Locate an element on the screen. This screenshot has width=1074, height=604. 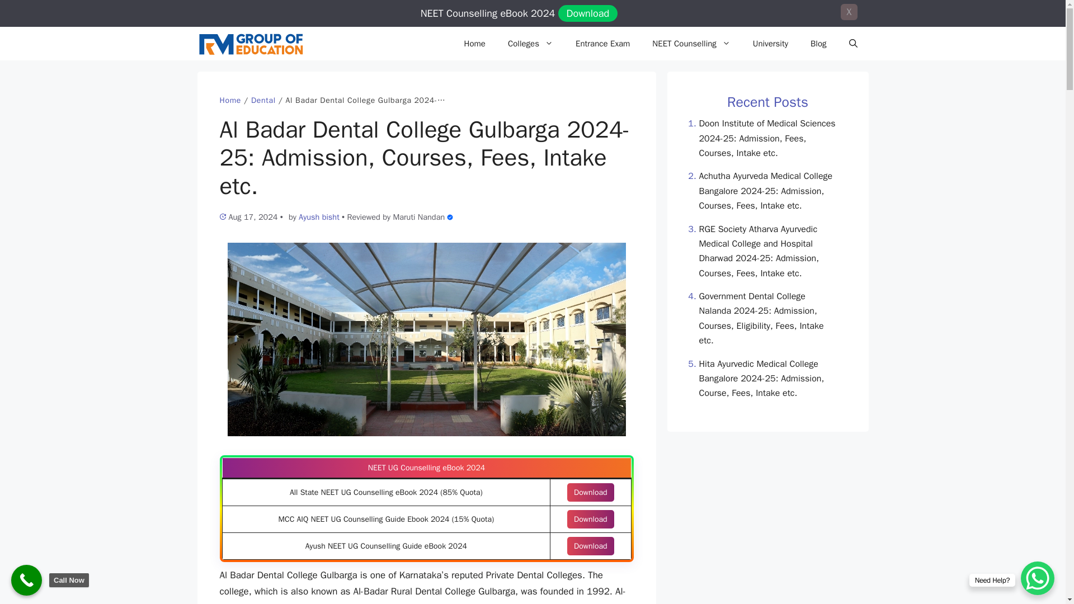
Entrance Exam is located at coordinates (603, 44).